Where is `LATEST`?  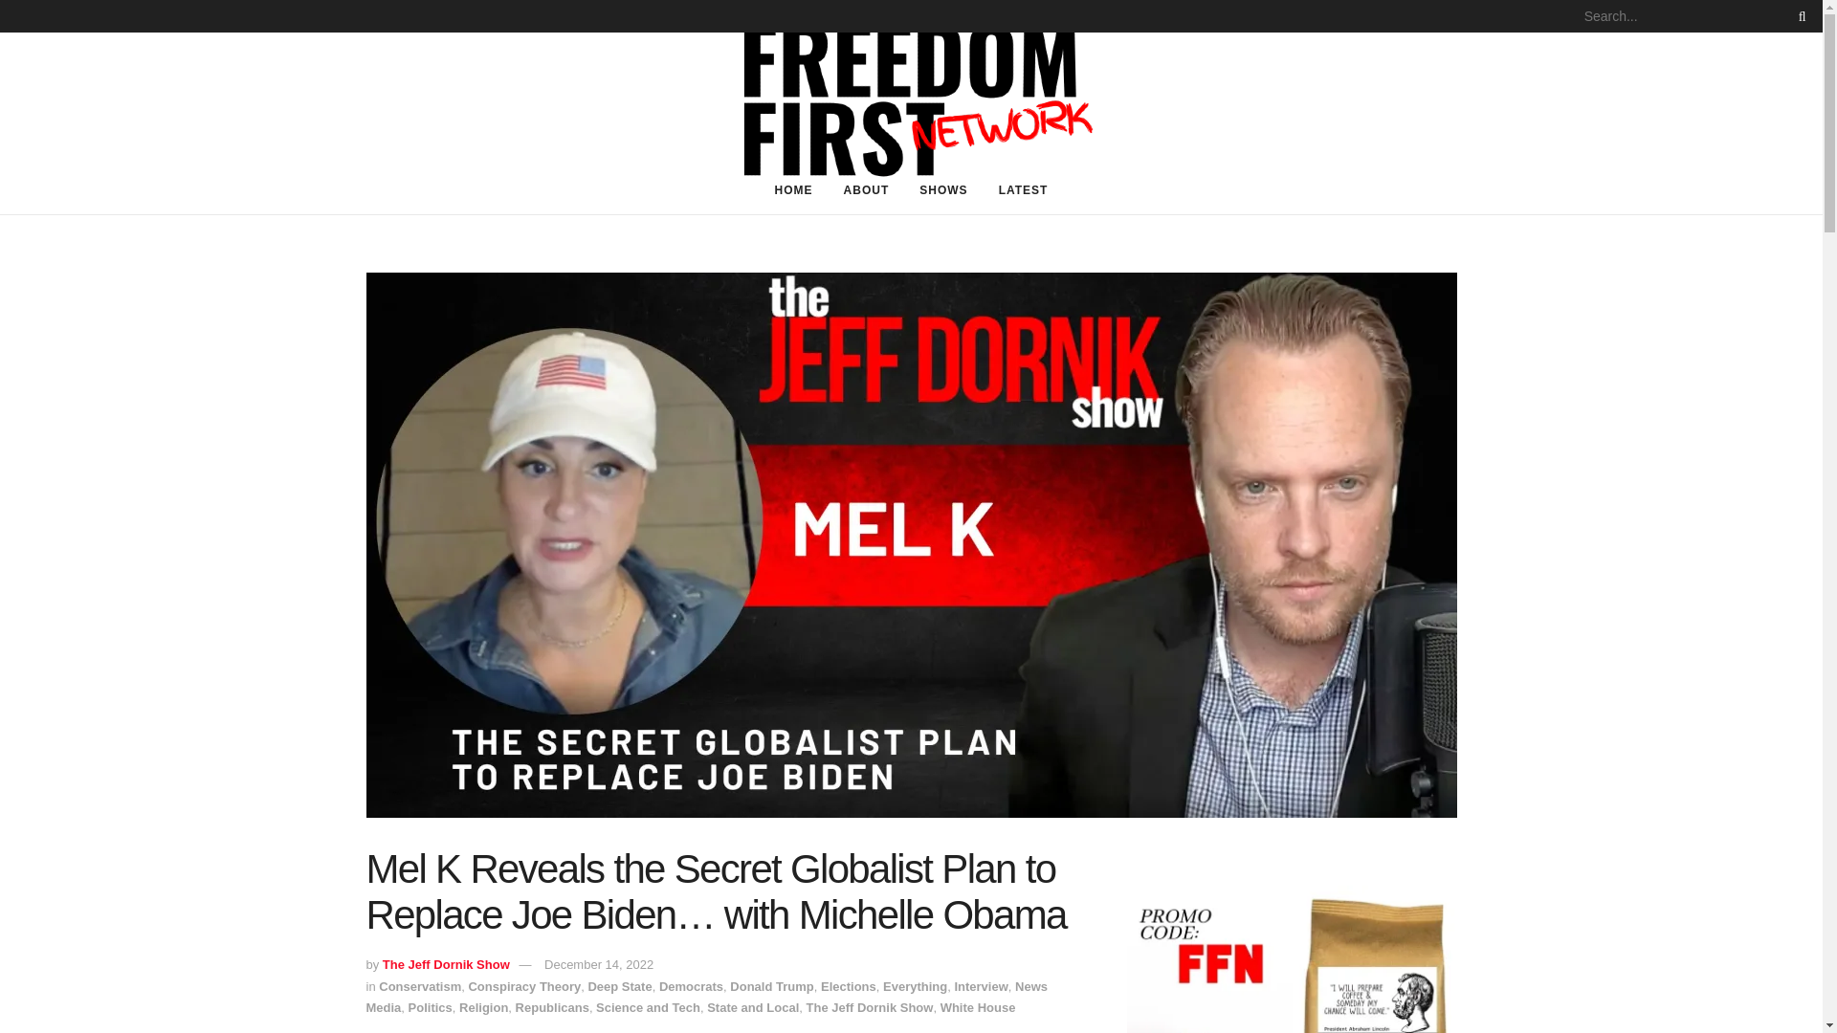
LATEST is located at coordinates (1023, 189).